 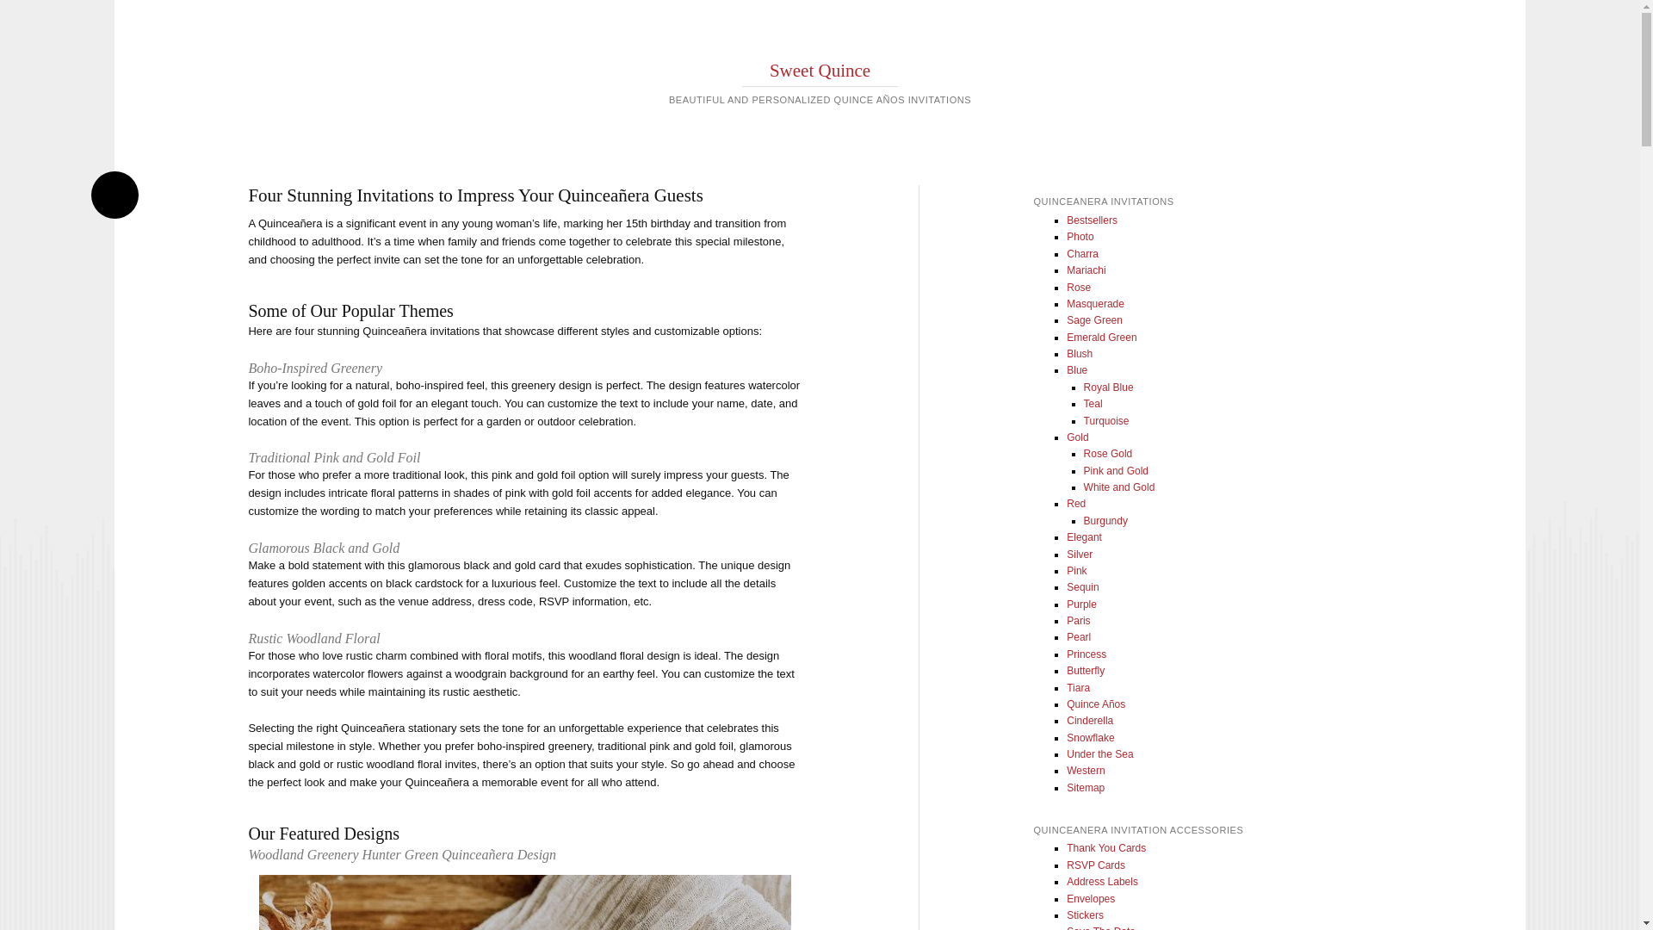 What do you see at coordinates (820, 71) in the screenshot?
I see `Sweet Quince` at bounding box center [820, 71].